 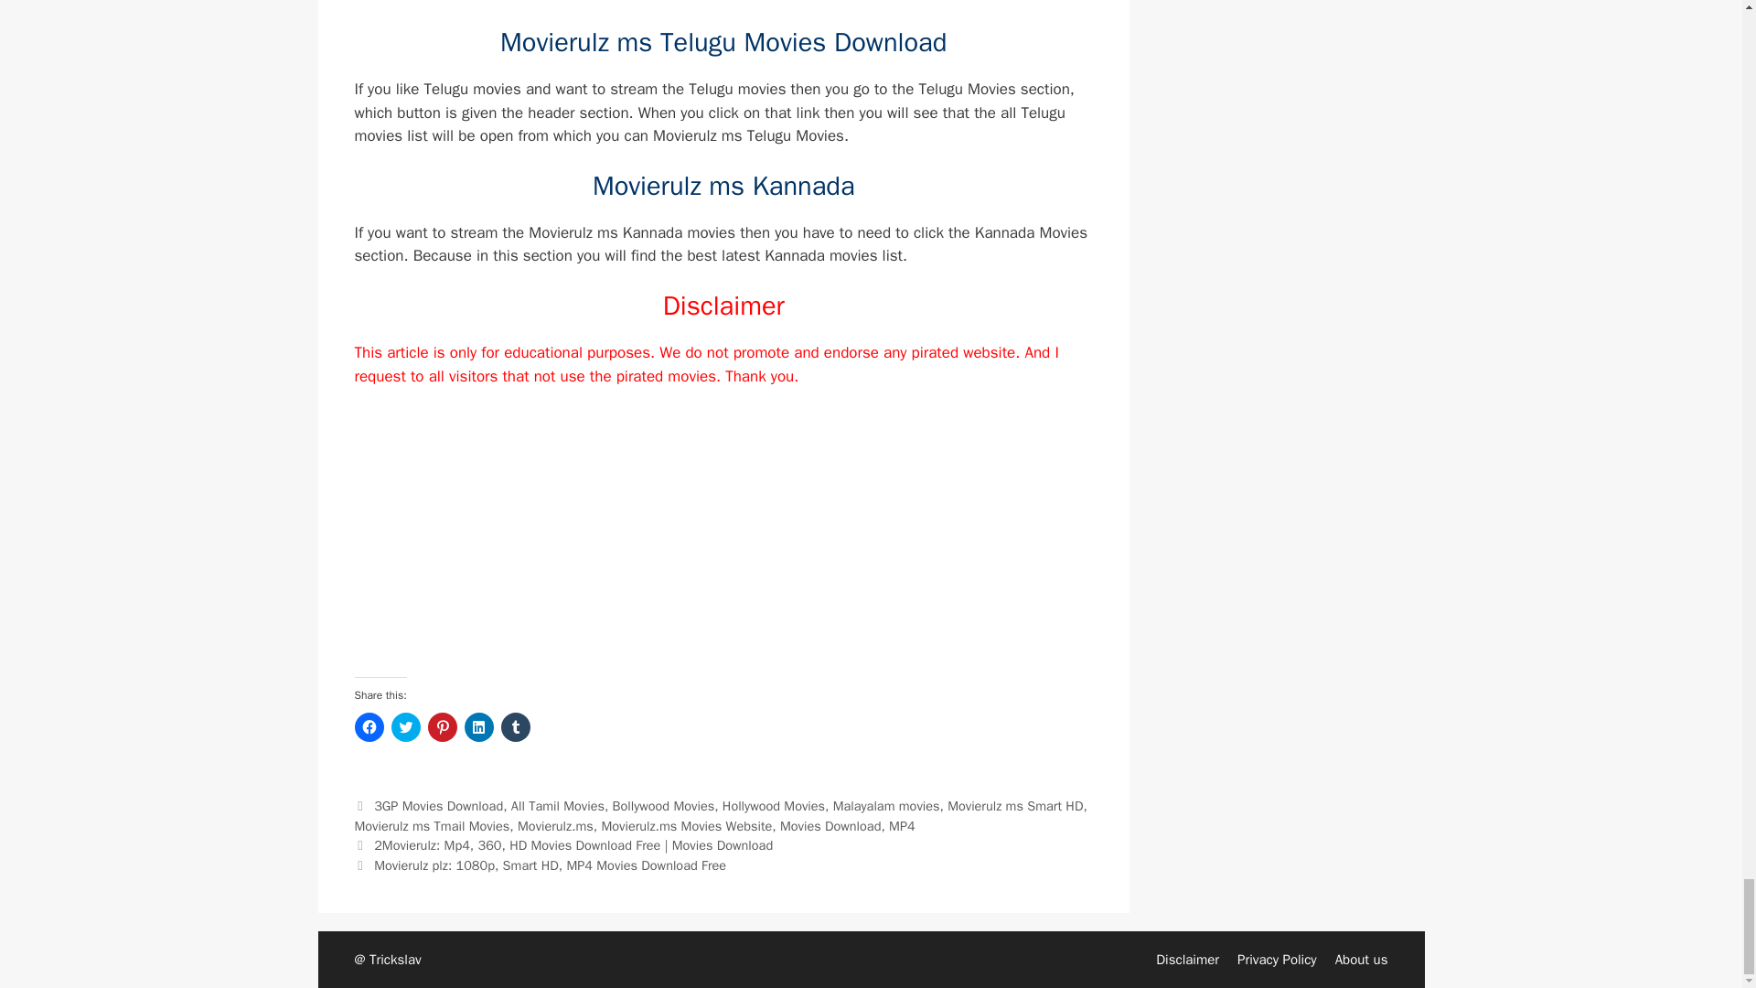 What do you see at coordinates (902, 825) in the screenshot?
I see `MP4` at bounding box center [902, 825].